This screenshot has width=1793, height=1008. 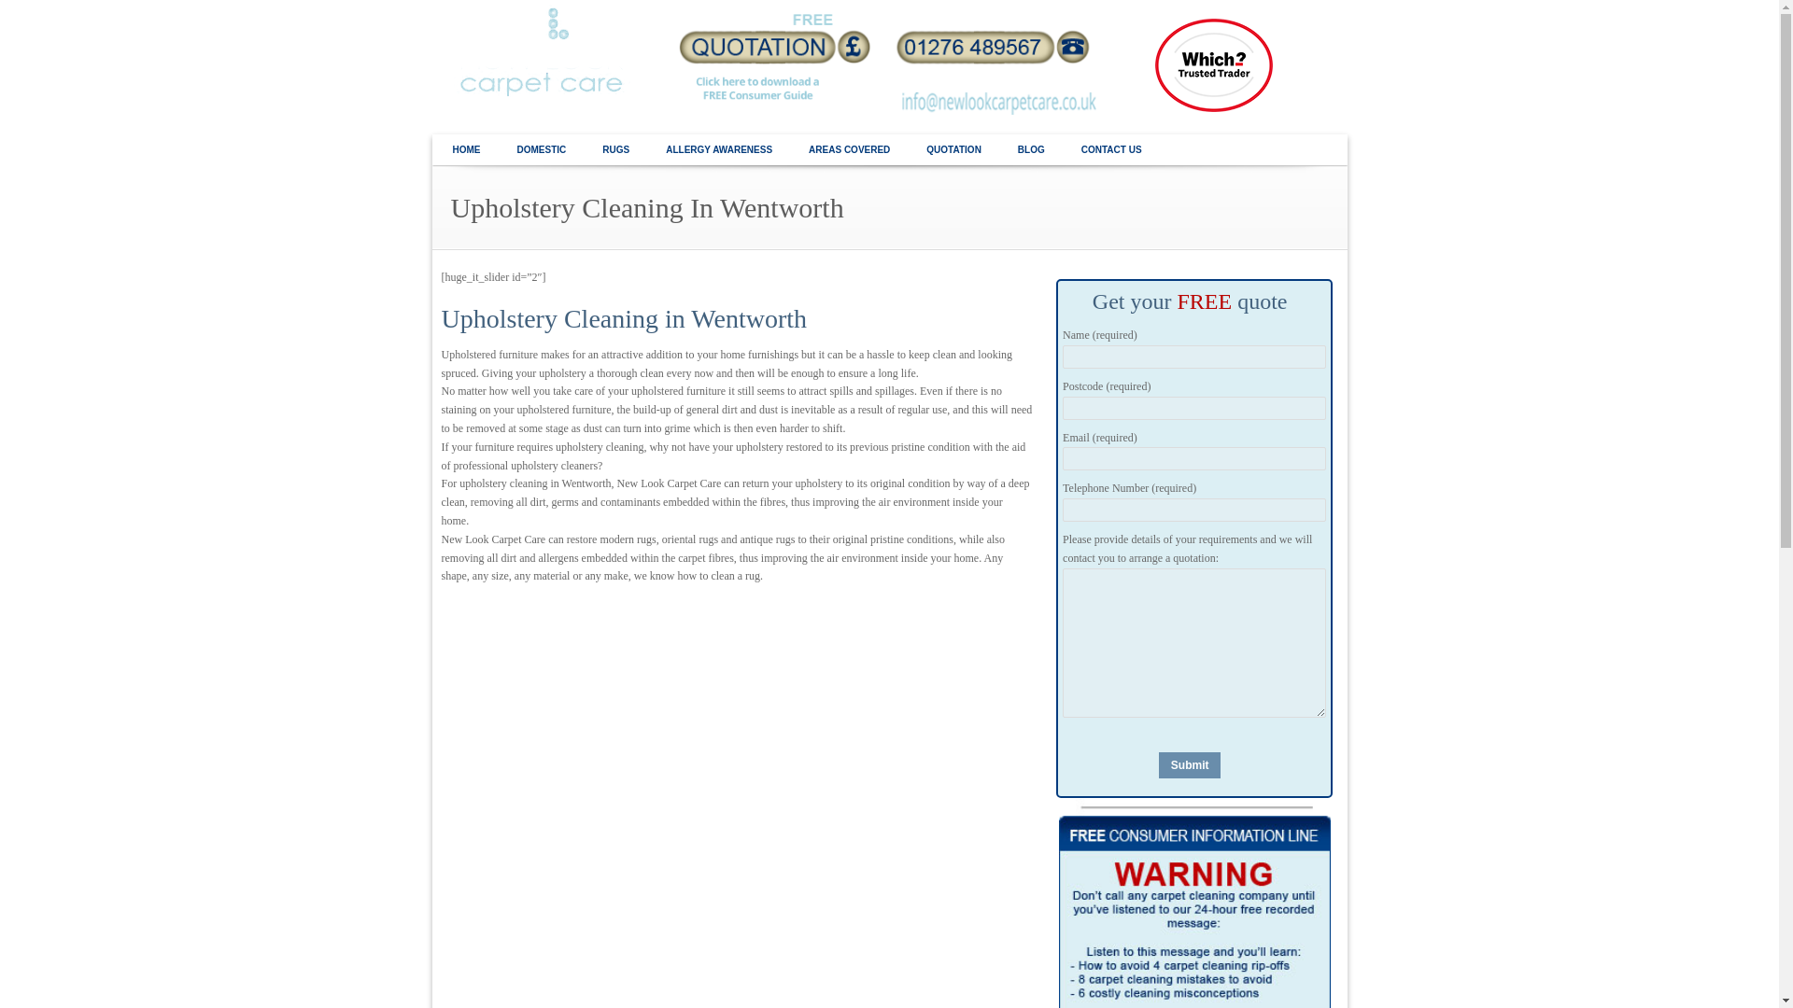 What do you see at coordinates (1190, 764) in the screenshot?
I see `Submit` at bounding box center [1190, 764].